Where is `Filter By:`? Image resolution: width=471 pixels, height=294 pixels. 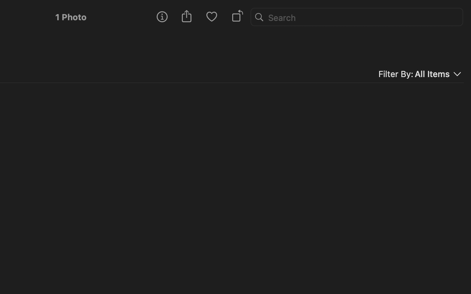 Filter By: is located at coordinates (395, 74).